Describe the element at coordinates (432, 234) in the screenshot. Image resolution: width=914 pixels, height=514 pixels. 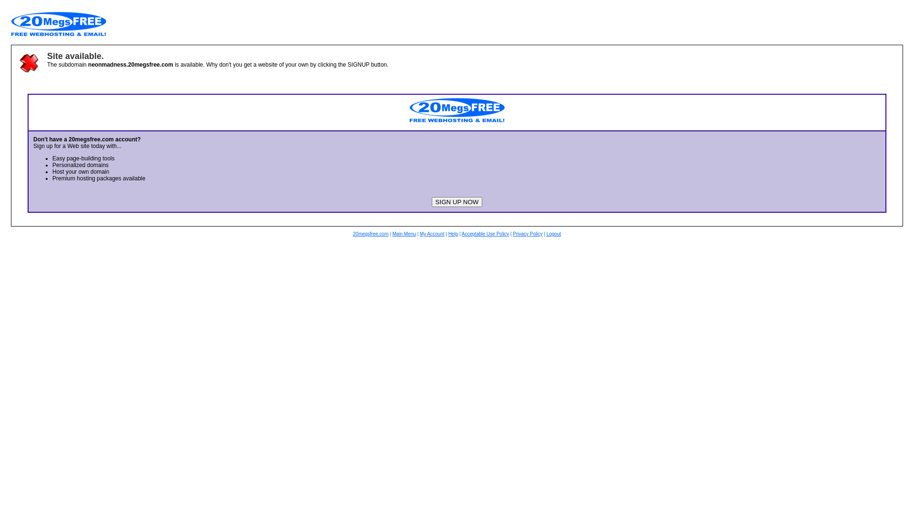
I see `My Account` at that location.